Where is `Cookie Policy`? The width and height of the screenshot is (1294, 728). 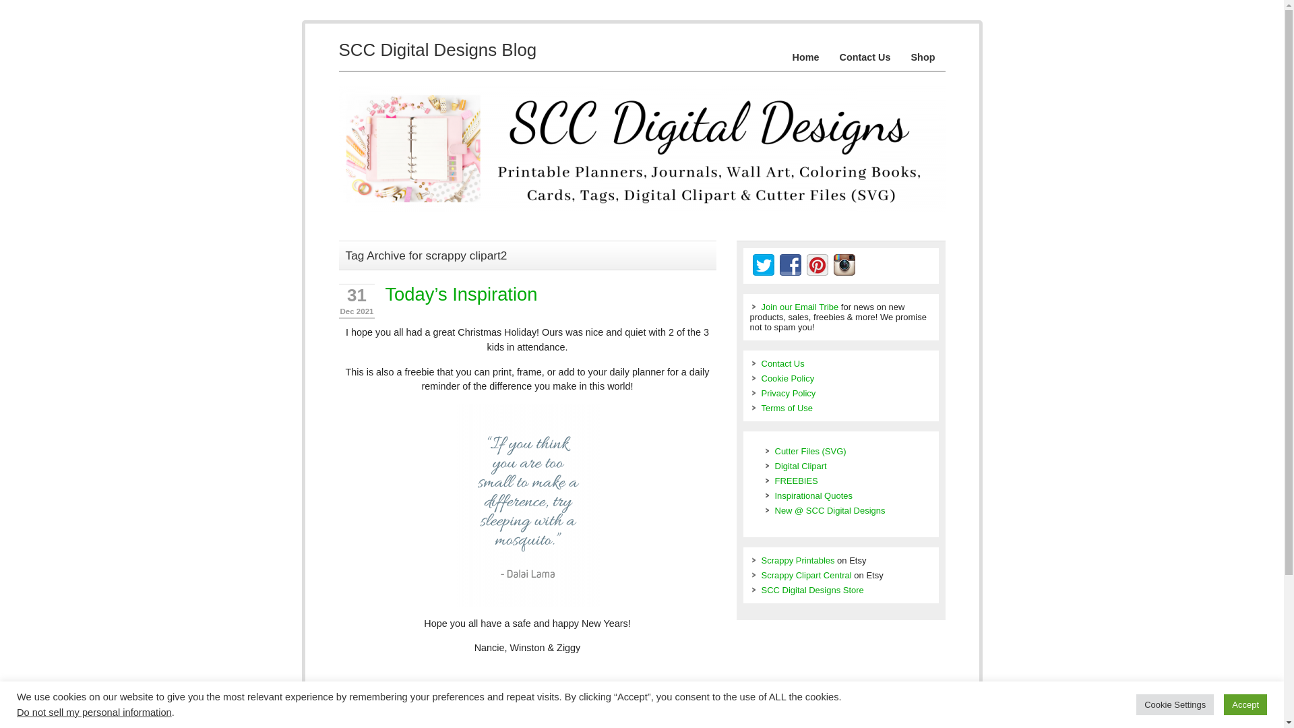
Cookie Policy is located at coordinates (789, 379).